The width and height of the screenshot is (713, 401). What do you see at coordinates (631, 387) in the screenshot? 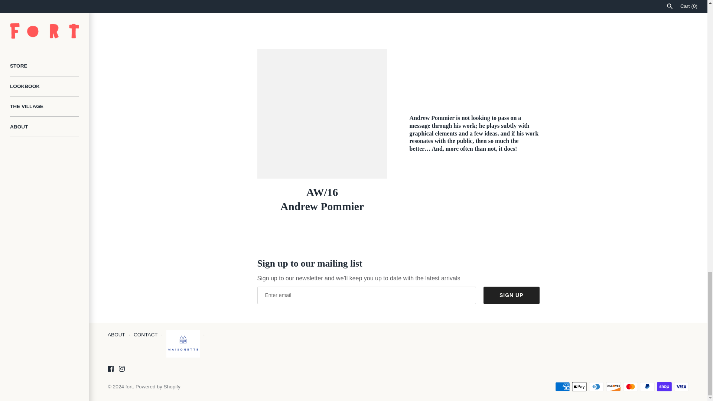
I see `Mastercard` at bounding box center [631, 387].